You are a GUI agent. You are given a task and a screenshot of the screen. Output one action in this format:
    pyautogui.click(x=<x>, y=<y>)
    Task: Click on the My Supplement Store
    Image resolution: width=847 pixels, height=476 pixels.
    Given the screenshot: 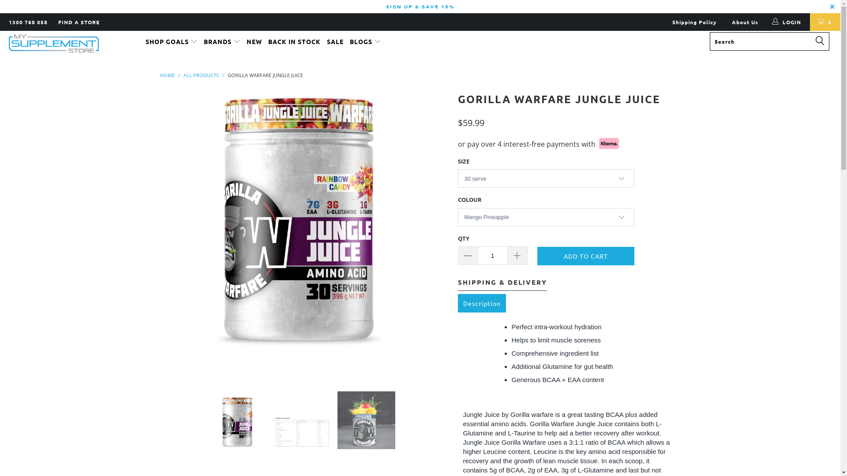 What is the action you would take?
    pyautogui.click(x=71, y=44)
    